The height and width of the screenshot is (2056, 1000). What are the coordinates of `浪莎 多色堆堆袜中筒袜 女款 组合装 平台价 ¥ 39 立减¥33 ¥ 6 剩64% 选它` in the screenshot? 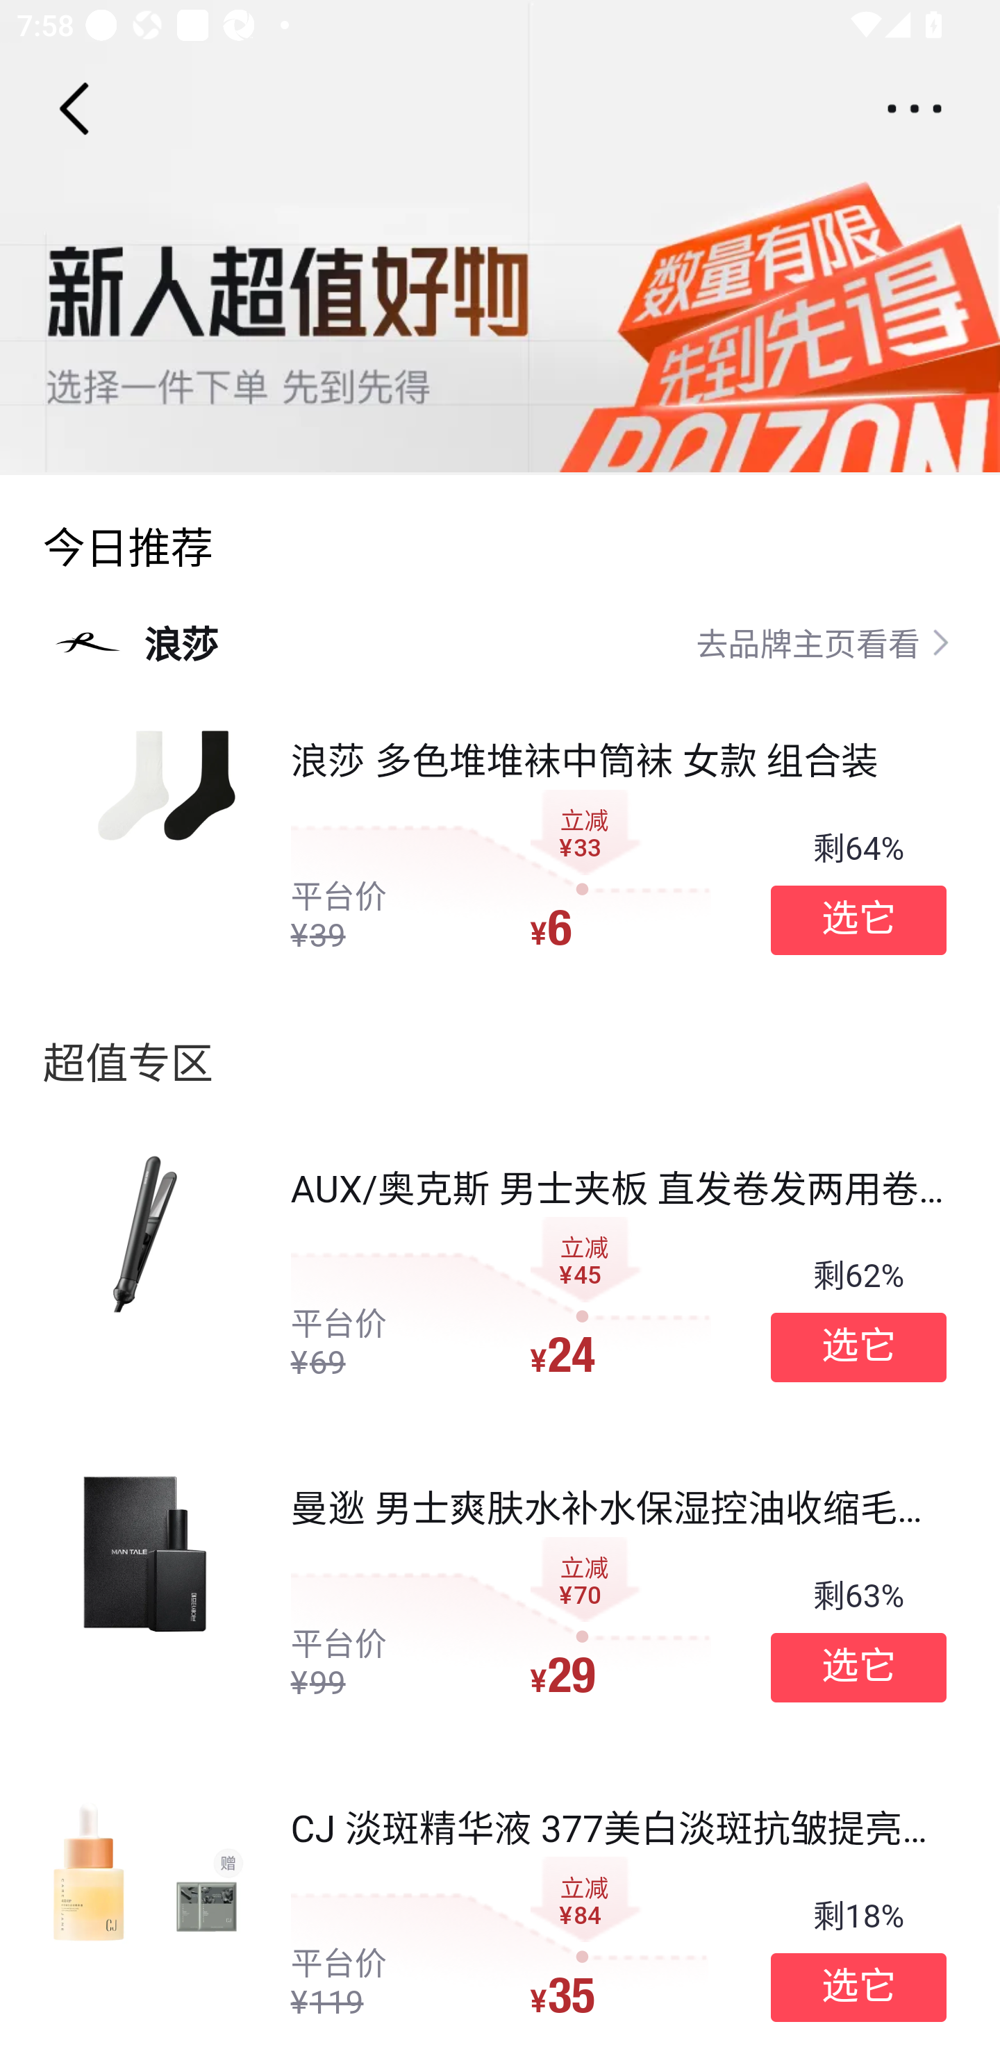 It's located at (522, 847).